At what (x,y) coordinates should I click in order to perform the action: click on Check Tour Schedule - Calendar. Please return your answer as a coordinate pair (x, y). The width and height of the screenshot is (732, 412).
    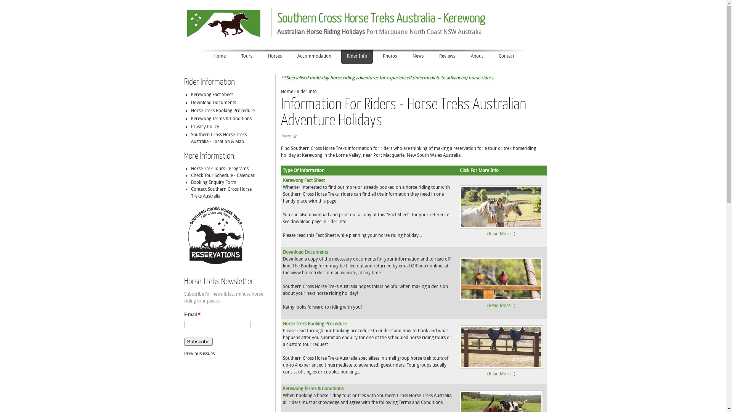
    Looking at the image, I should click on (223, 175).